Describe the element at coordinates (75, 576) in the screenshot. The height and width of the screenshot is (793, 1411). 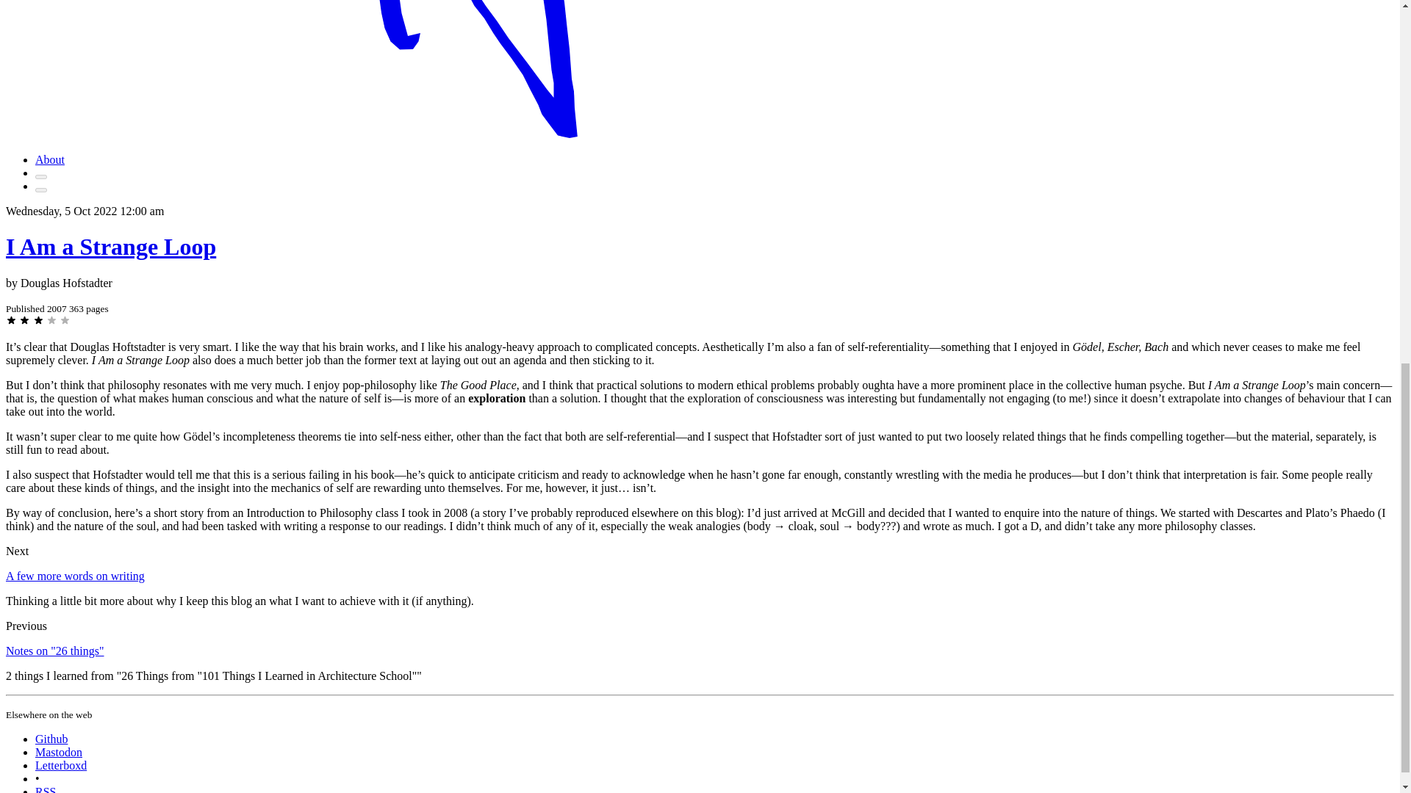
I see `A few more words on writing` at that location.